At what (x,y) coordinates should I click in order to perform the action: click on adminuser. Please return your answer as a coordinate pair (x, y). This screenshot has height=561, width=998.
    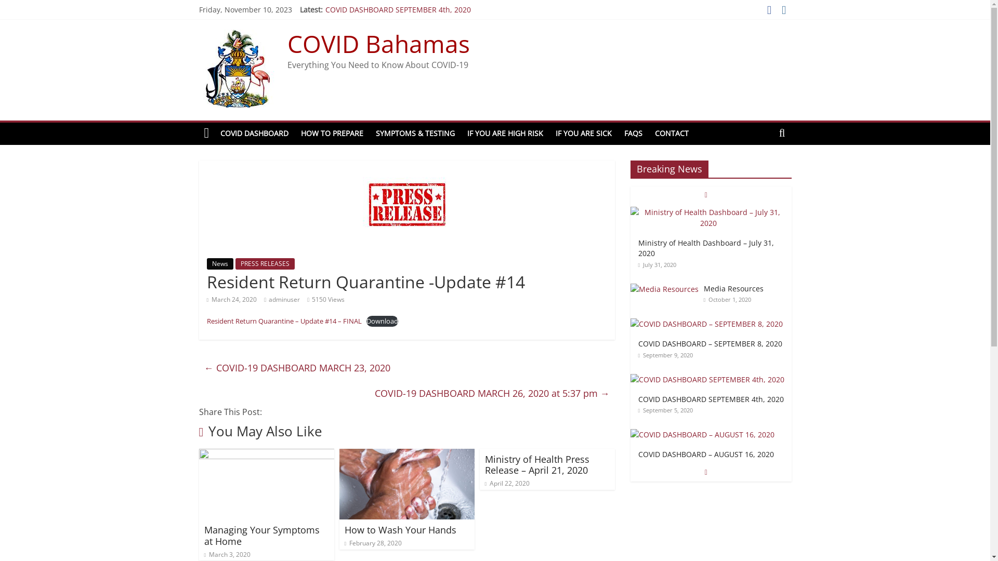
    Looking at the image, I should click on (284, 299).